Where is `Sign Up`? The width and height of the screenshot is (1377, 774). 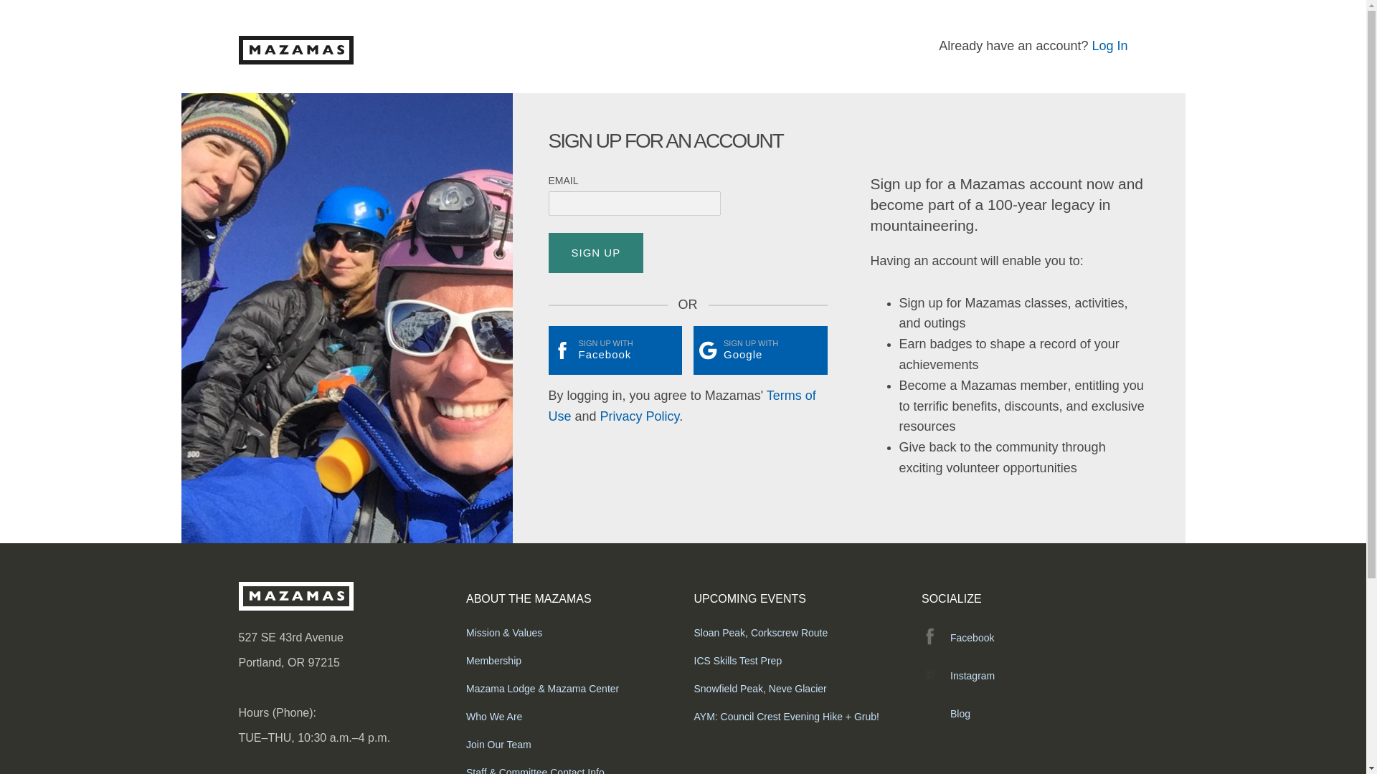
Sign Up is located at coordinates (595, 253).